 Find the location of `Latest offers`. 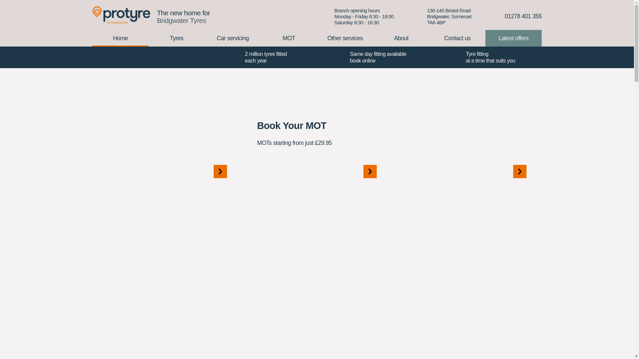

Latest offers is located at coordinates (401, 38).